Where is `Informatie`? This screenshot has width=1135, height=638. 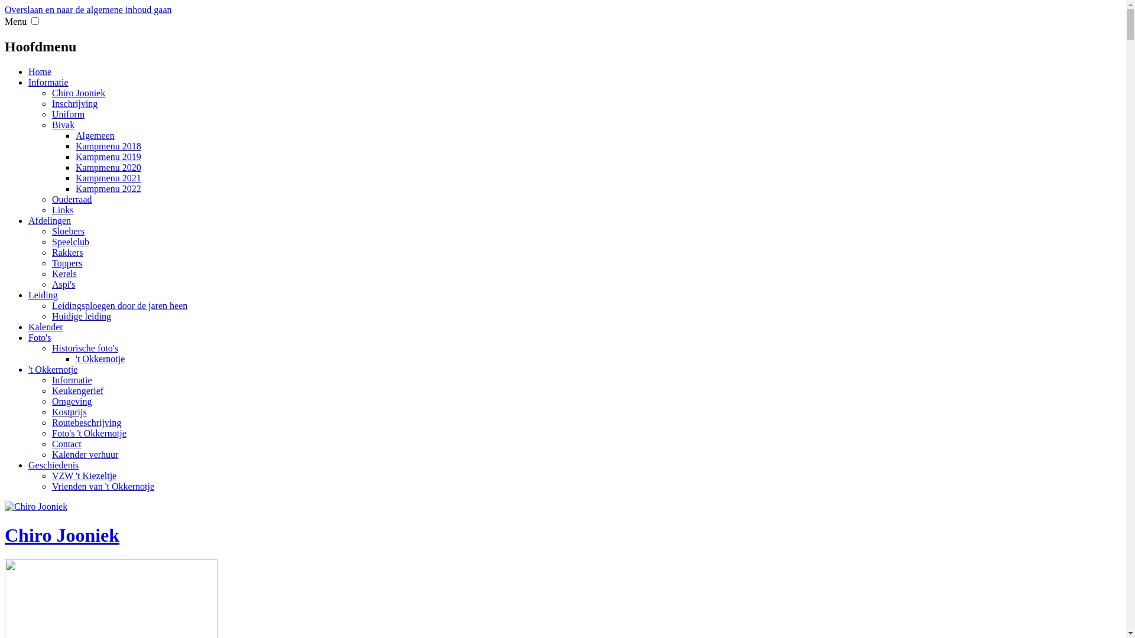
Informatie is located at coordinates (48, 83).